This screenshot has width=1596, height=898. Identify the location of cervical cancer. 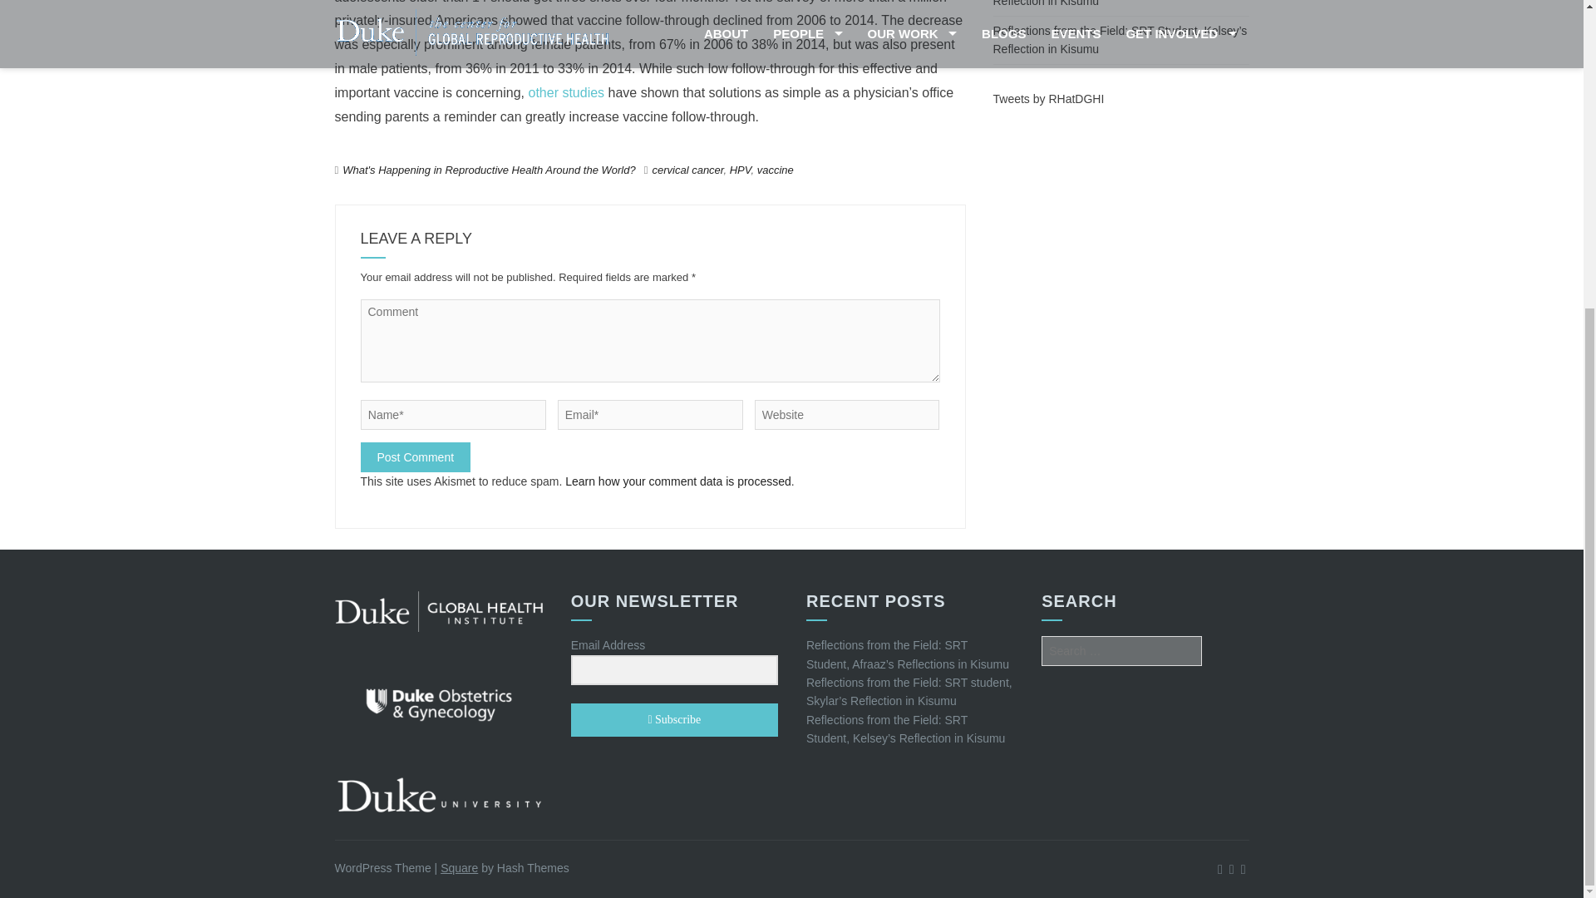
(687, 170).